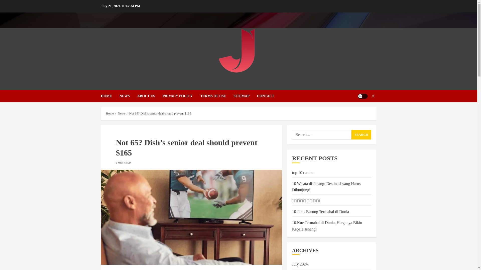  What do you see at coordinates (303, 172) in the screenshot?
I see `top 10 casino` at bounding box center [303, 172].